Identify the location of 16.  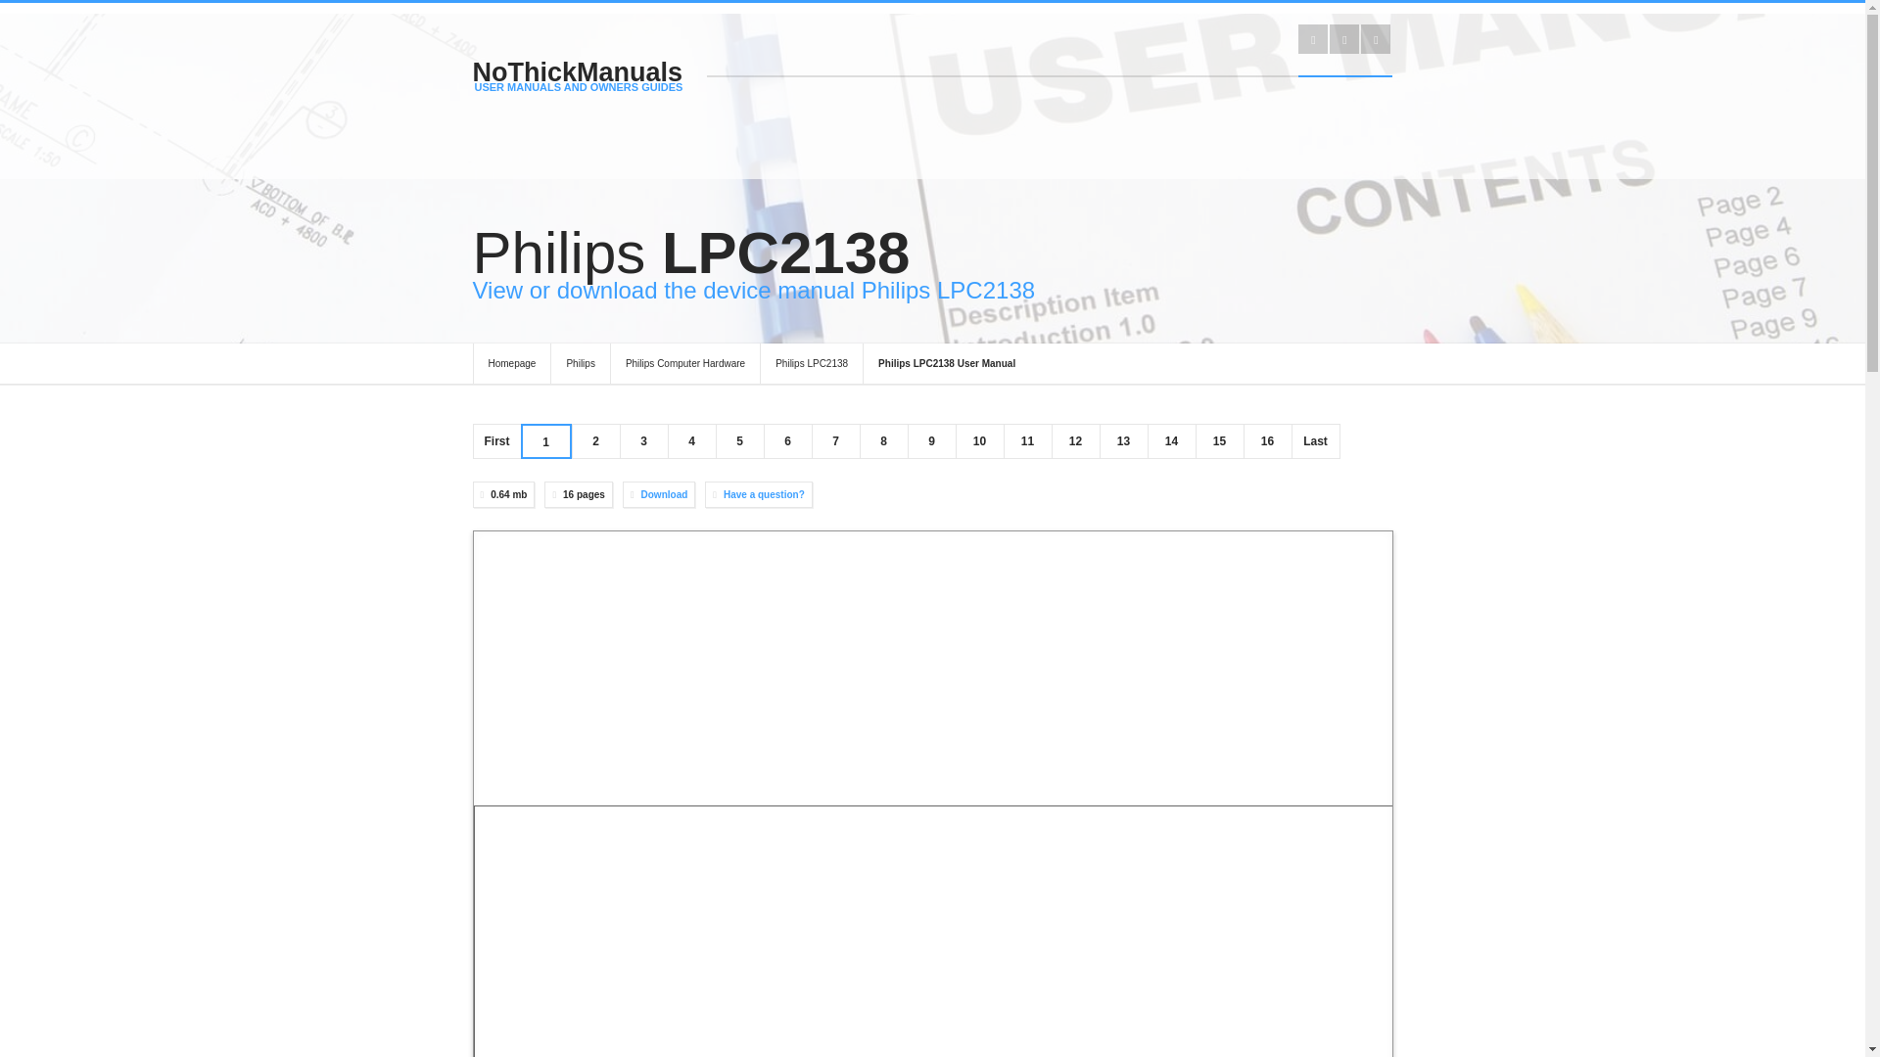
(1267, 440).